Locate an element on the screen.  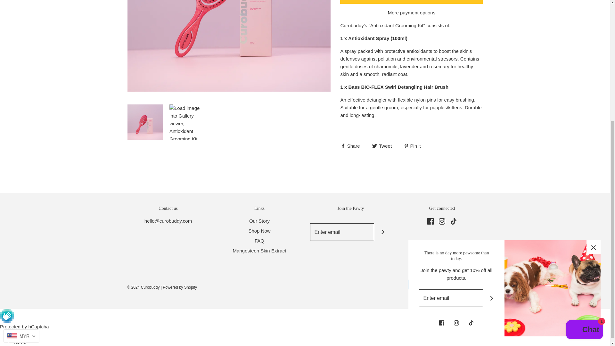
Mangosteen Skin Extract is located at coordinates (259, 252).